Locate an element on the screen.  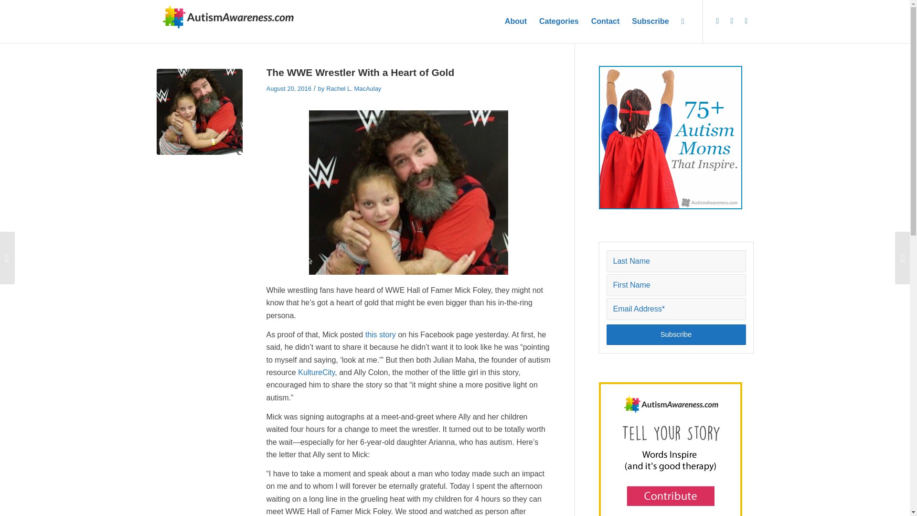
this story is located at coordinates (380, 334).